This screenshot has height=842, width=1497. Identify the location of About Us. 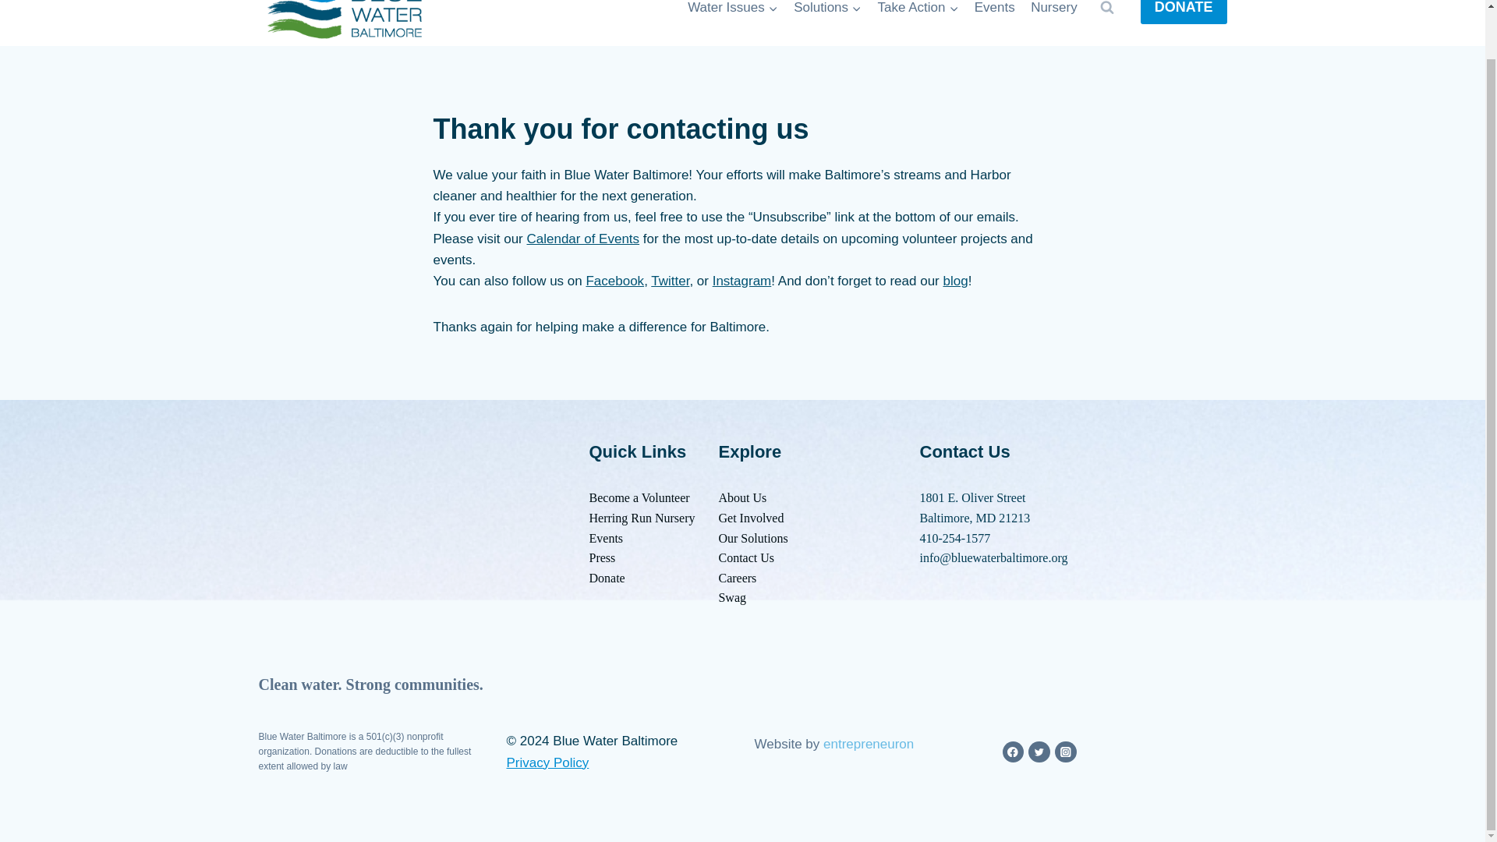
(742, 497).